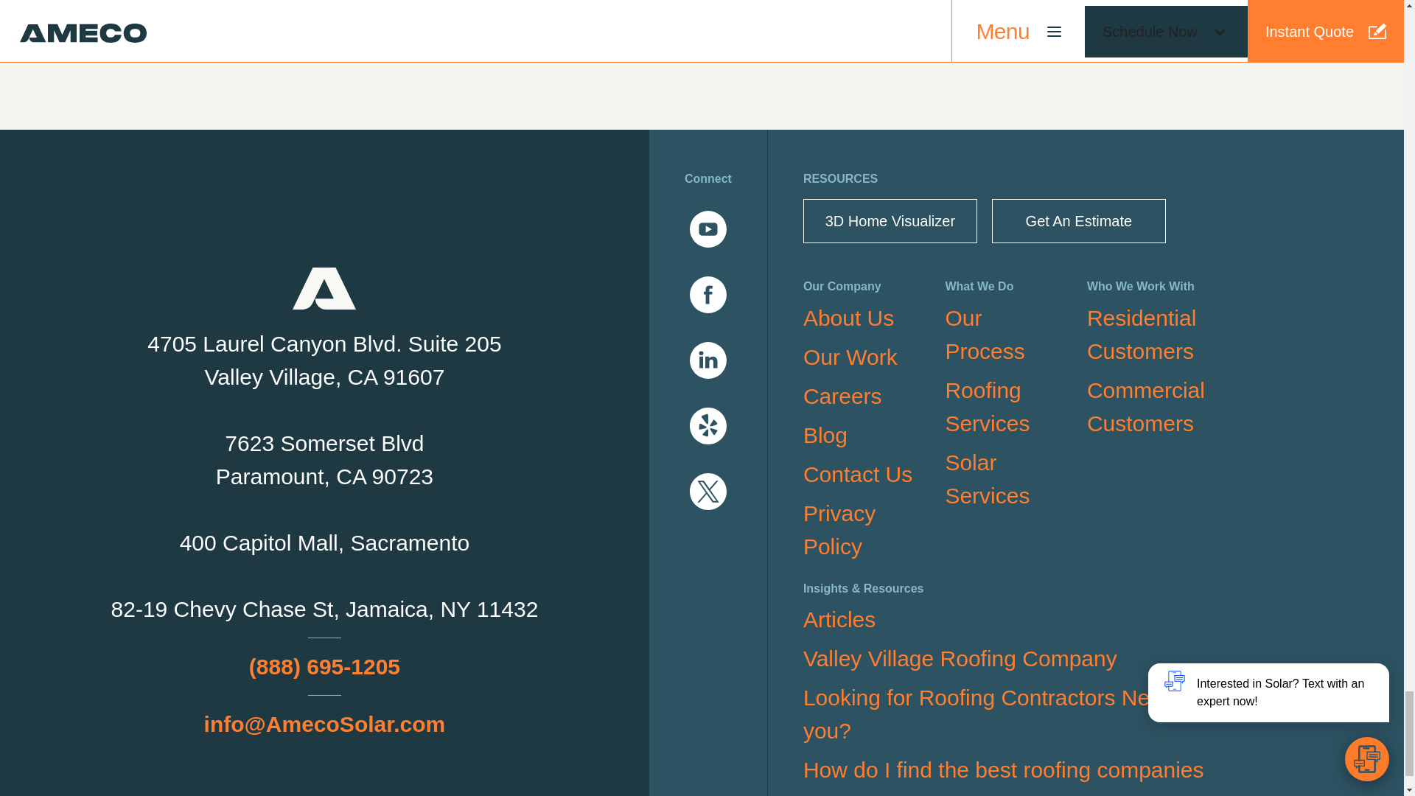 The image size is (1415, 796). I want to click on 3D Home Visualizer, so click(890, 221).